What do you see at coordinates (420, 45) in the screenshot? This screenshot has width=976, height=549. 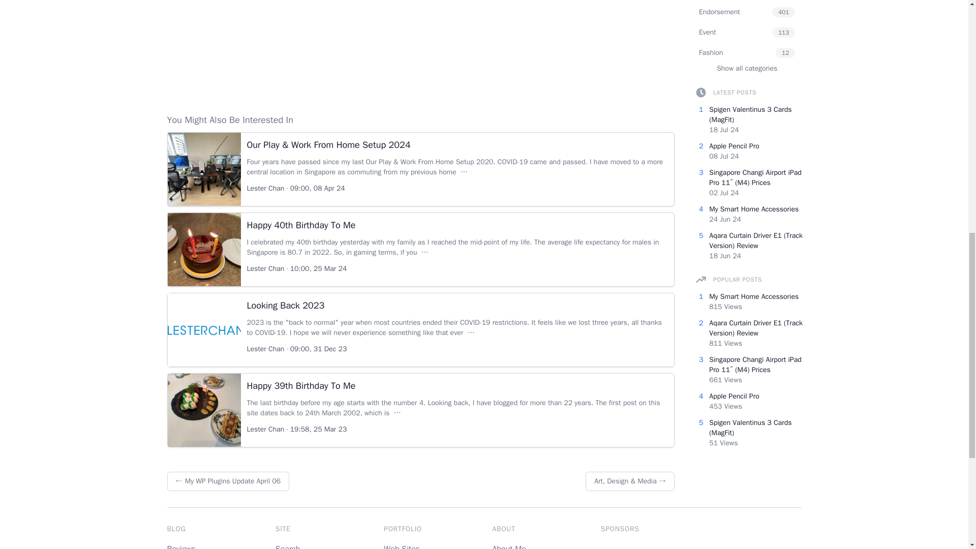 I see `Advertisement` at bounding box center [420, 45].